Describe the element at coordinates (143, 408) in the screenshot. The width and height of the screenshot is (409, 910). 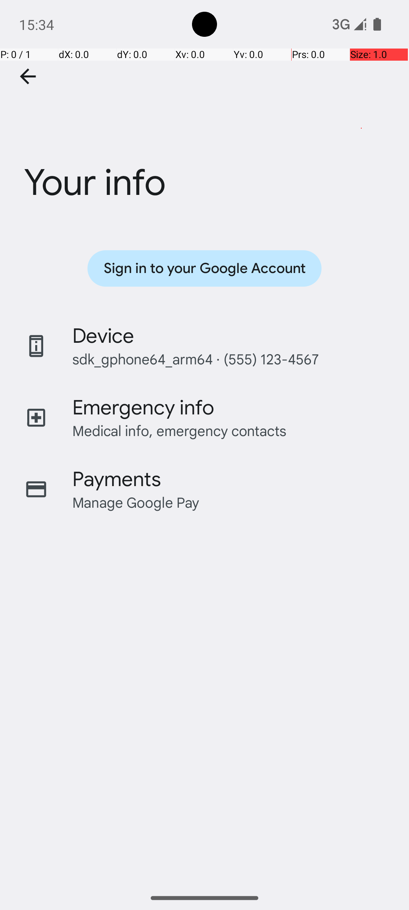
I see `Emergency info` at that location.